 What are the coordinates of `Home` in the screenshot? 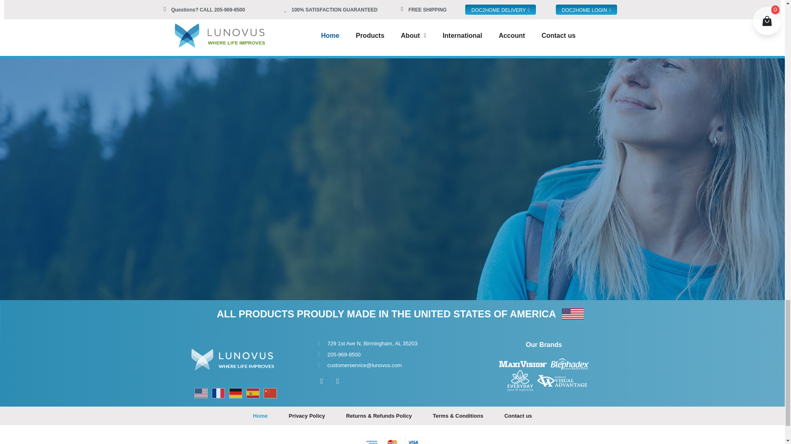 It's located at (260, 416).